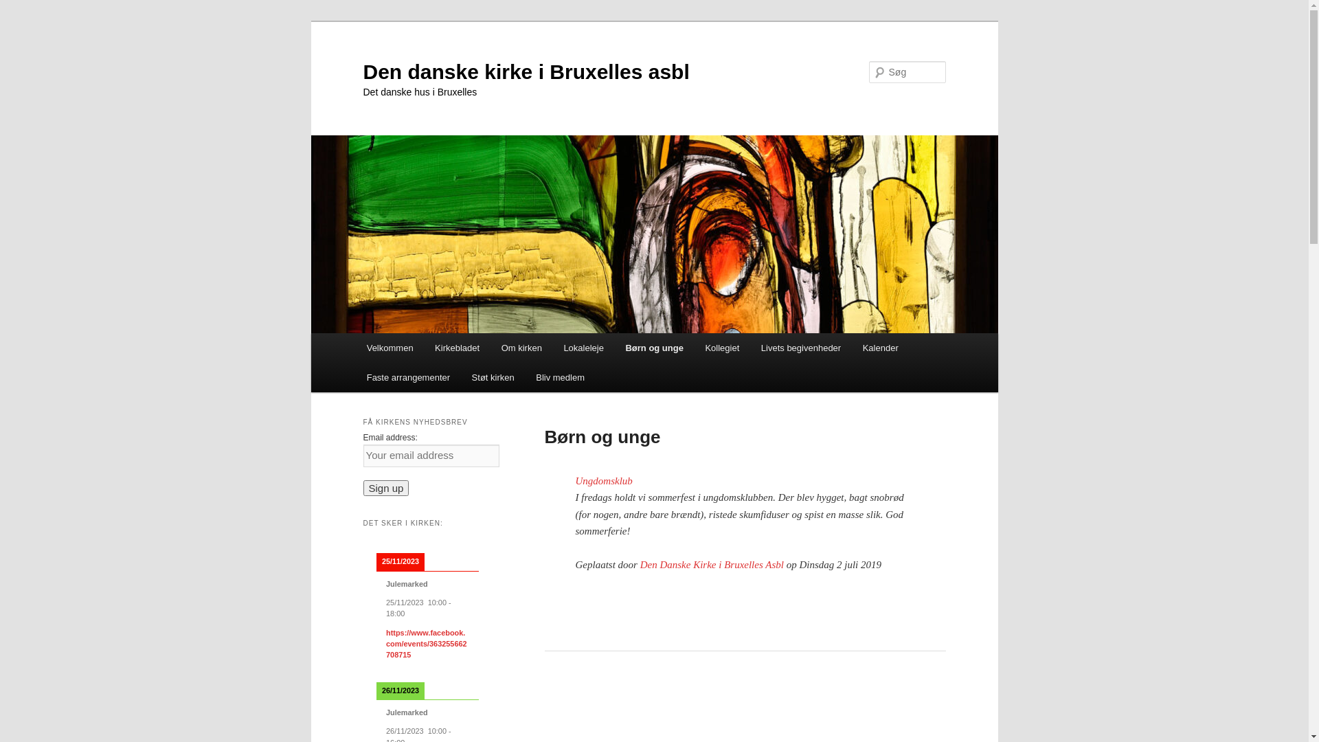 This screenshot has width=1319, height=742. Describe the element at coordinates (386, 488) in the screenshot. I see `Sign up` at that location.